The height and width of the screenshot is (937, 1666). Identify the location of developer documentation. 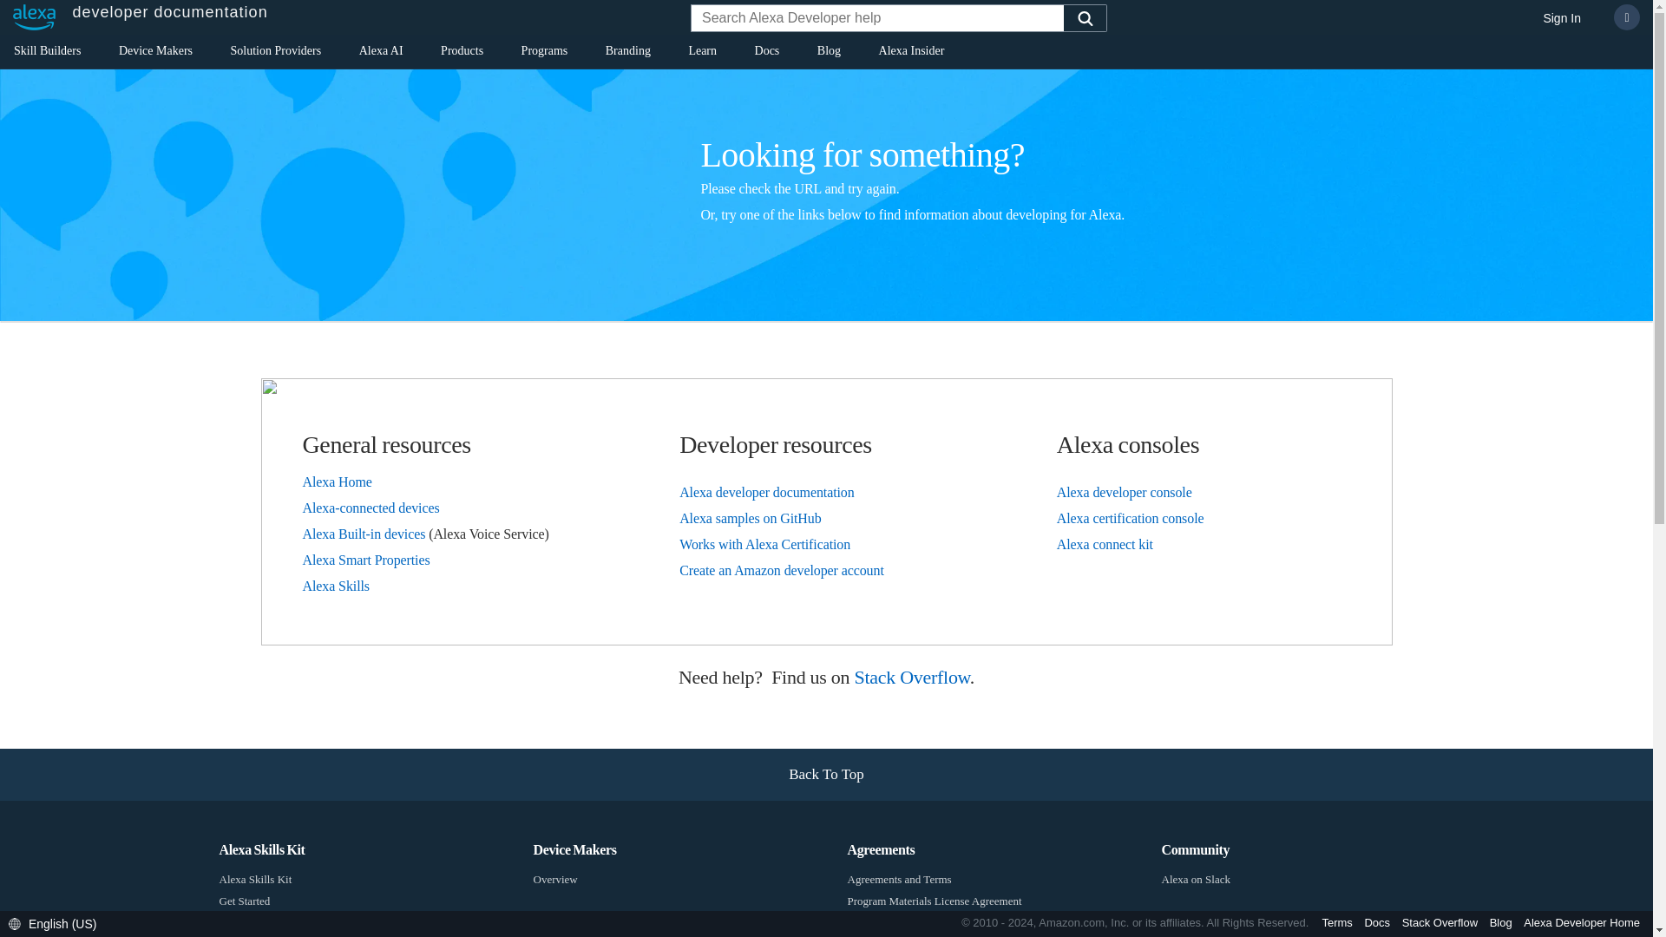
(135, 17).